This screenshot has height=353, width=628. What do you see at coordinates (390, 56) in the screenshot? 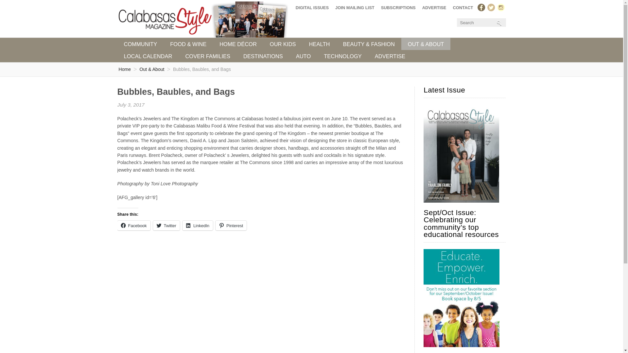
I see `ADVERTISE` at bounding box center [390, 56].